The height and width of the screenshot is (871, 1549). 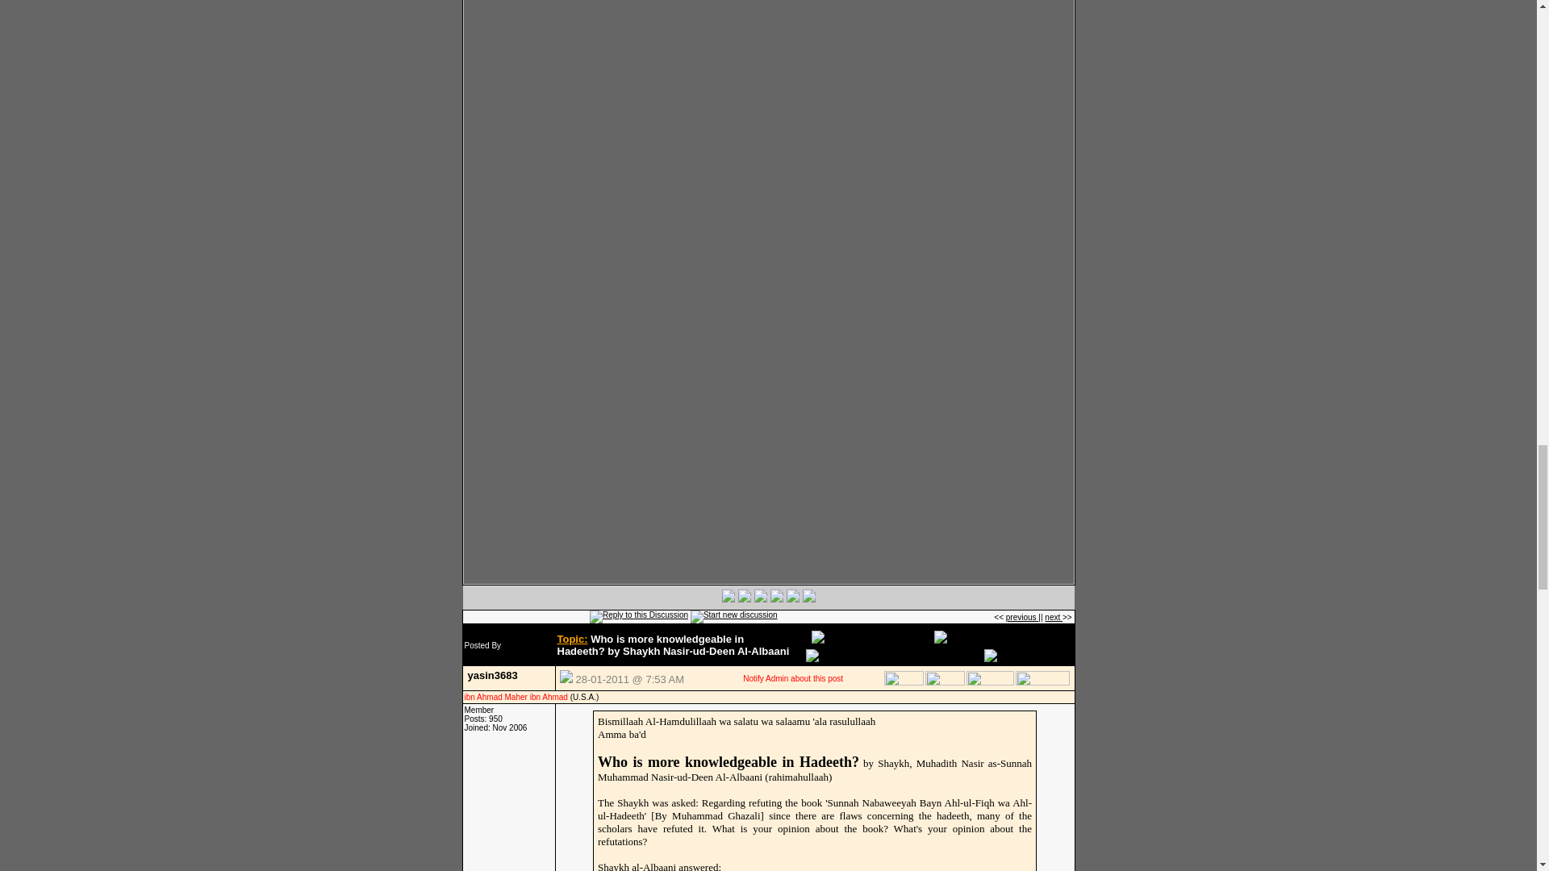 I want to click on Next Discussion, so click(x=1054, y=618).